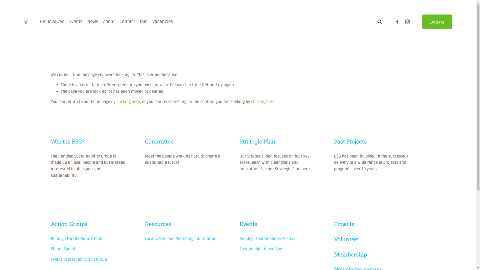  Describe the element at coordinates (248, 224) in the screenshot. I see `Events` at that location.